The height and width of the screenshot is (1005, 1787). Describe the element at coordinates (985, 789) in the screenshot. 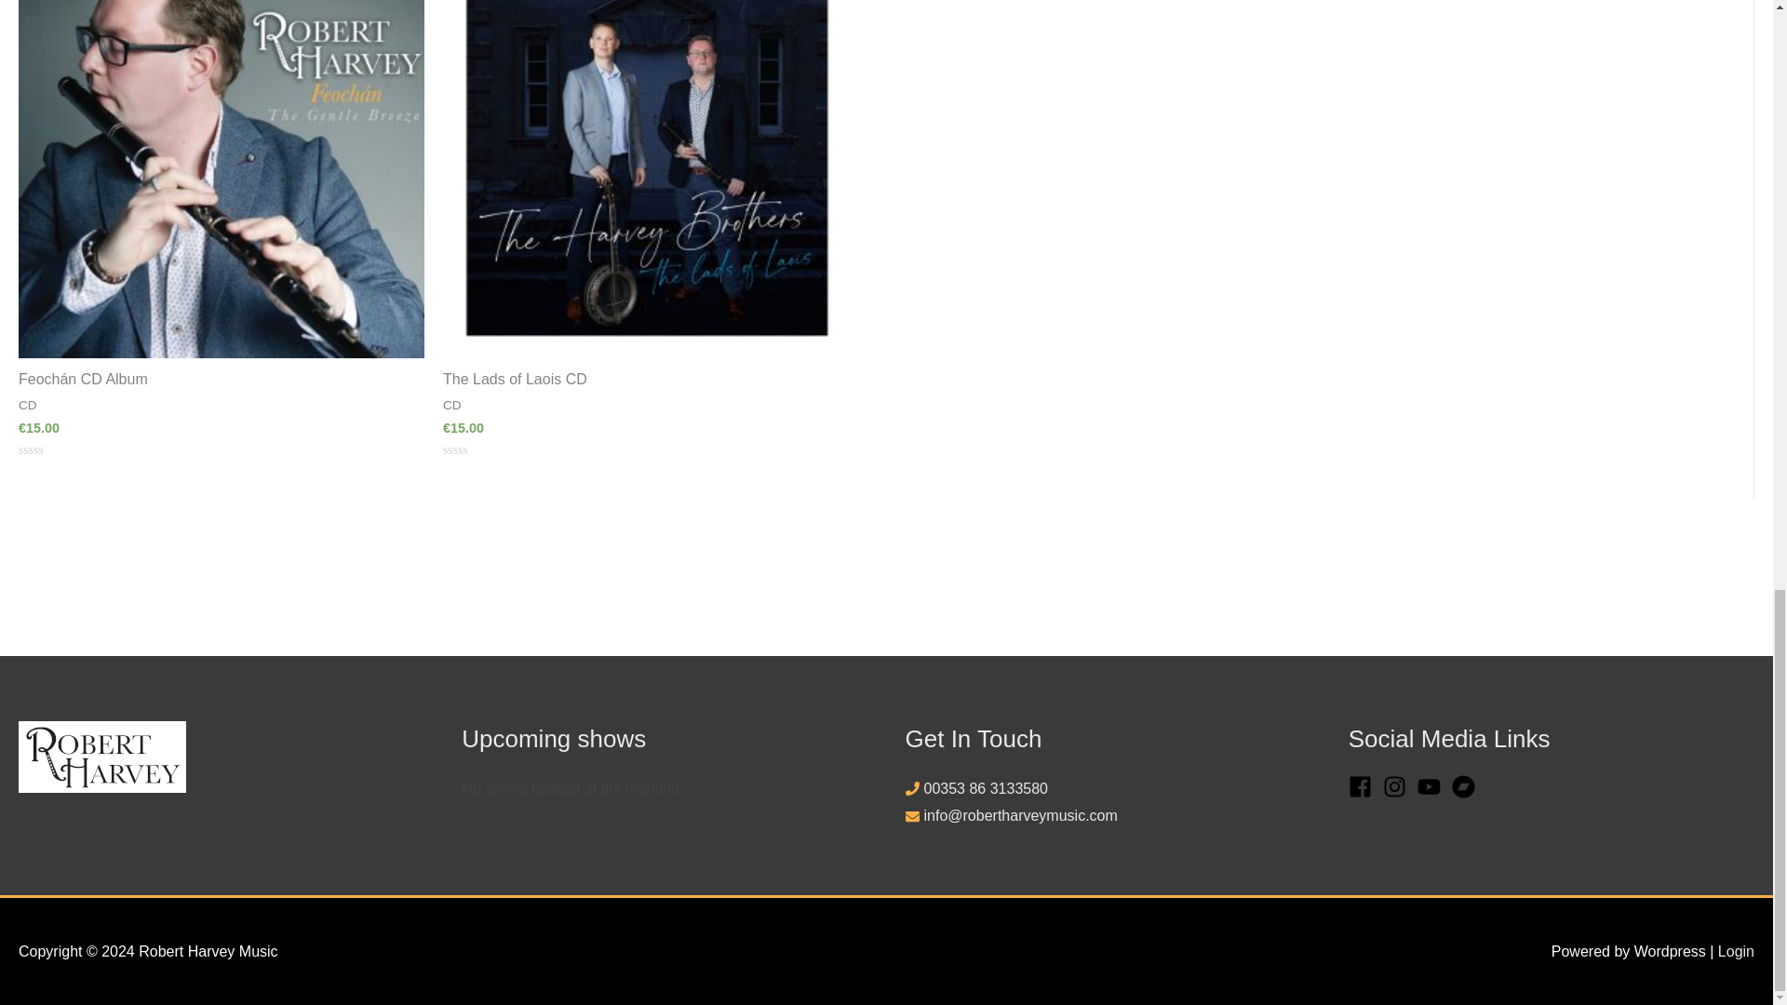

I see `00353 86 3133580` at that location.